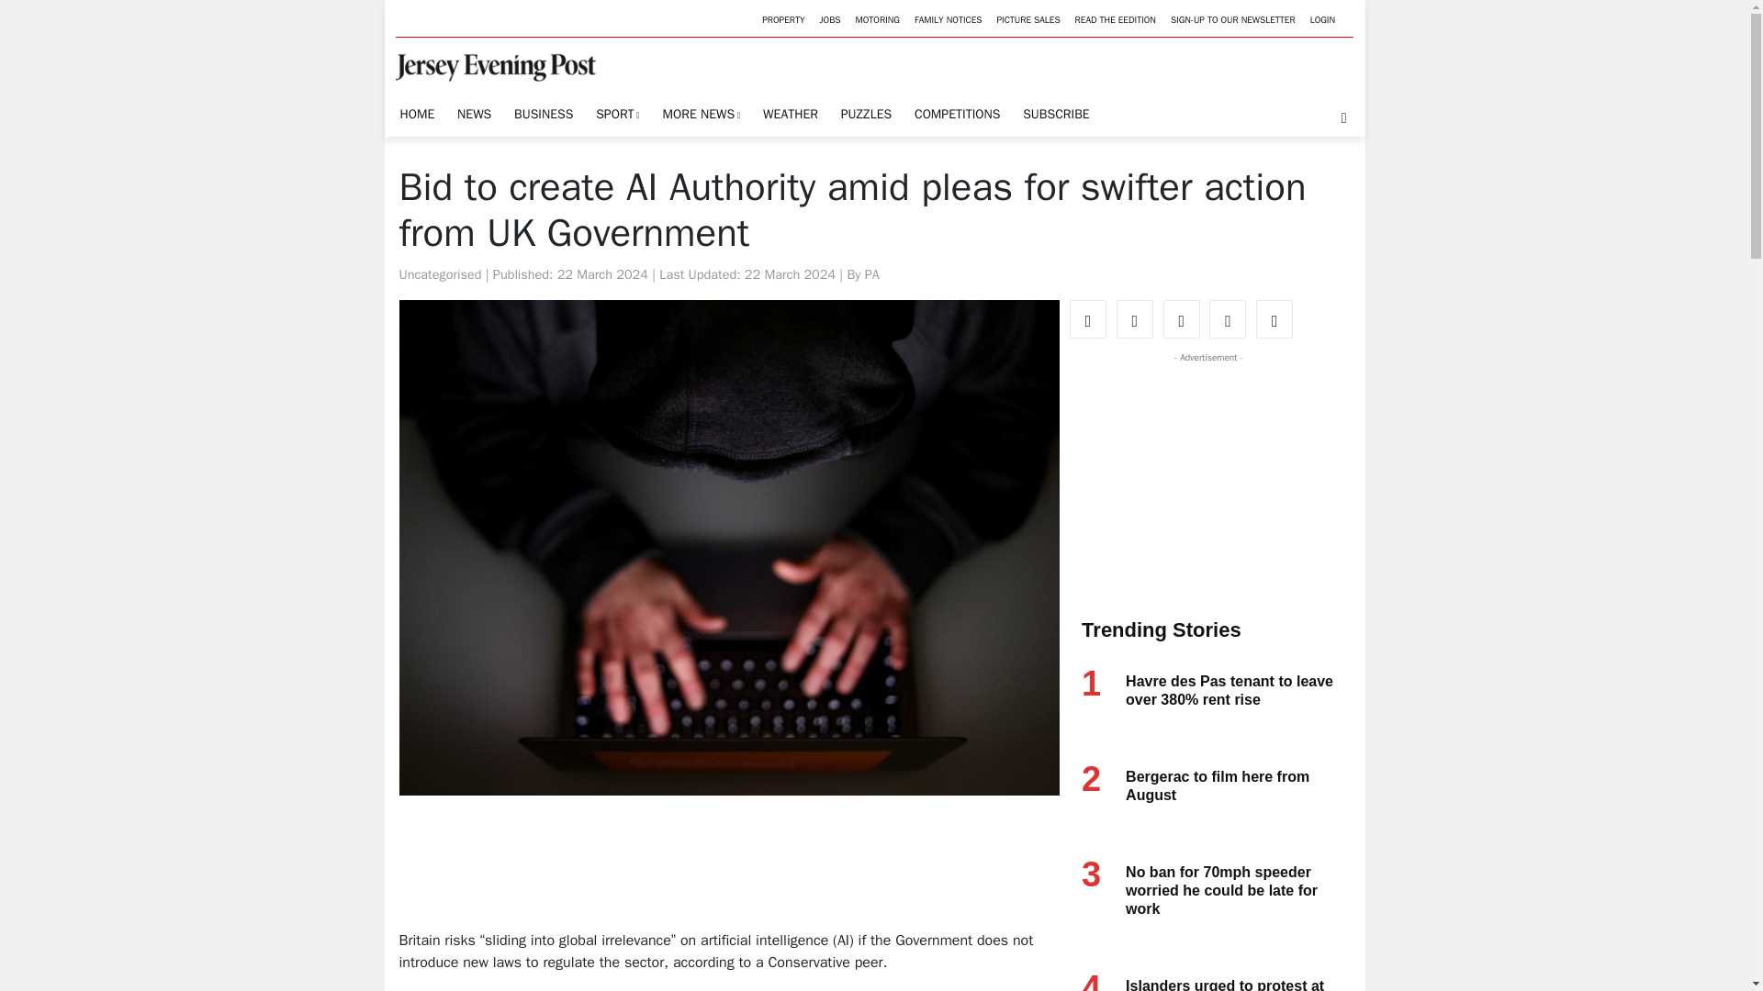 The image size is (1763, 991). Describe the element at coordinates (948, 20) in the screenshot. I see `FAMILY NOTICES` at that location.